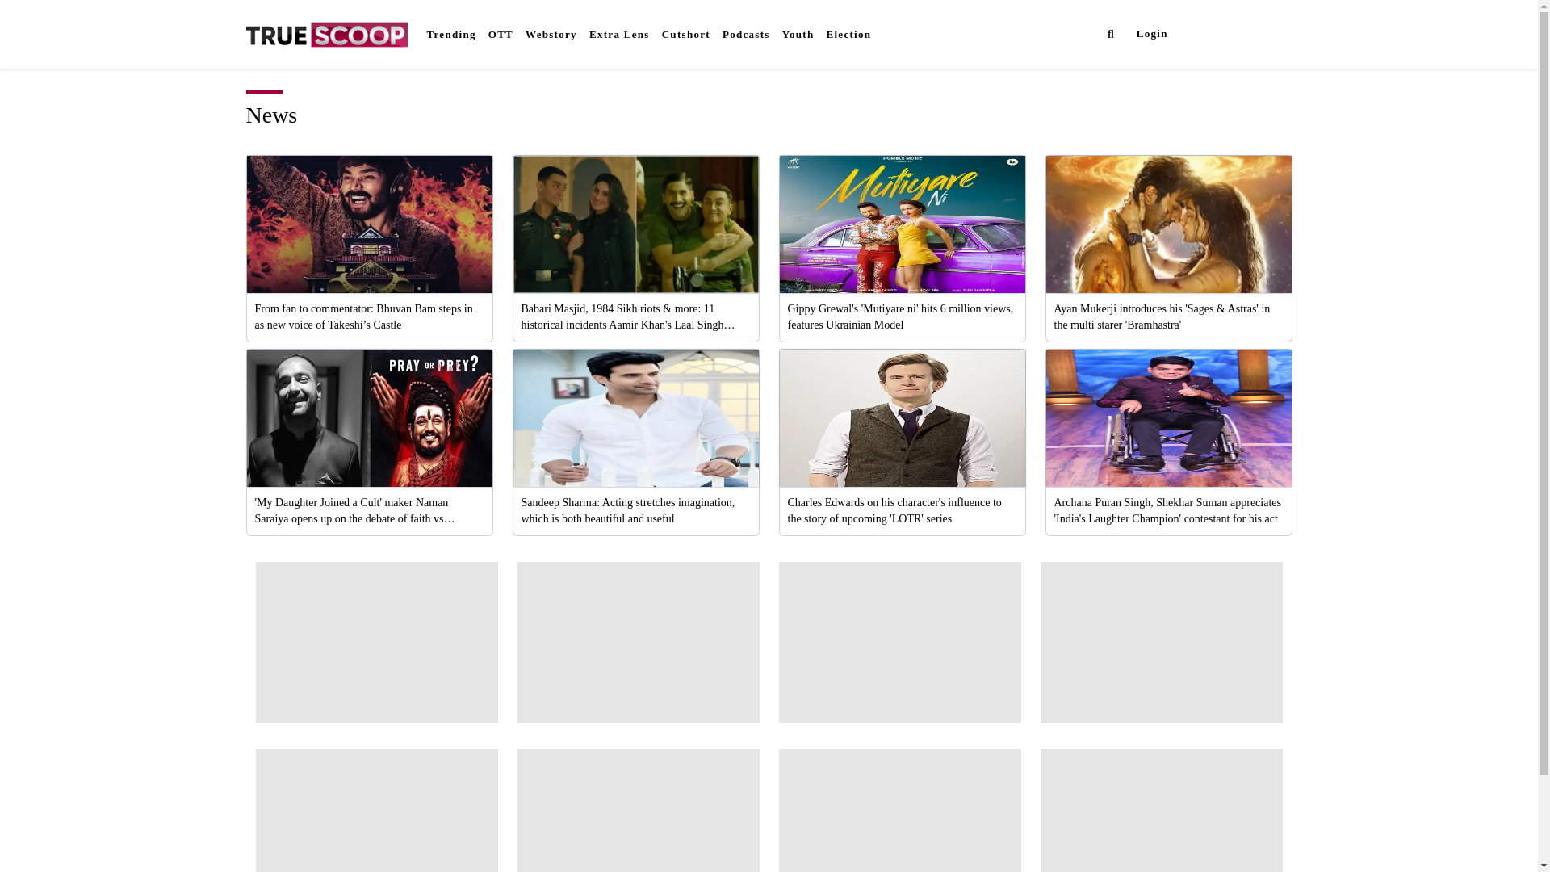  What do you see at coordinates (618, 34) in the screenshot?
I see `Extra Lens` at bounding box center [618, 34].